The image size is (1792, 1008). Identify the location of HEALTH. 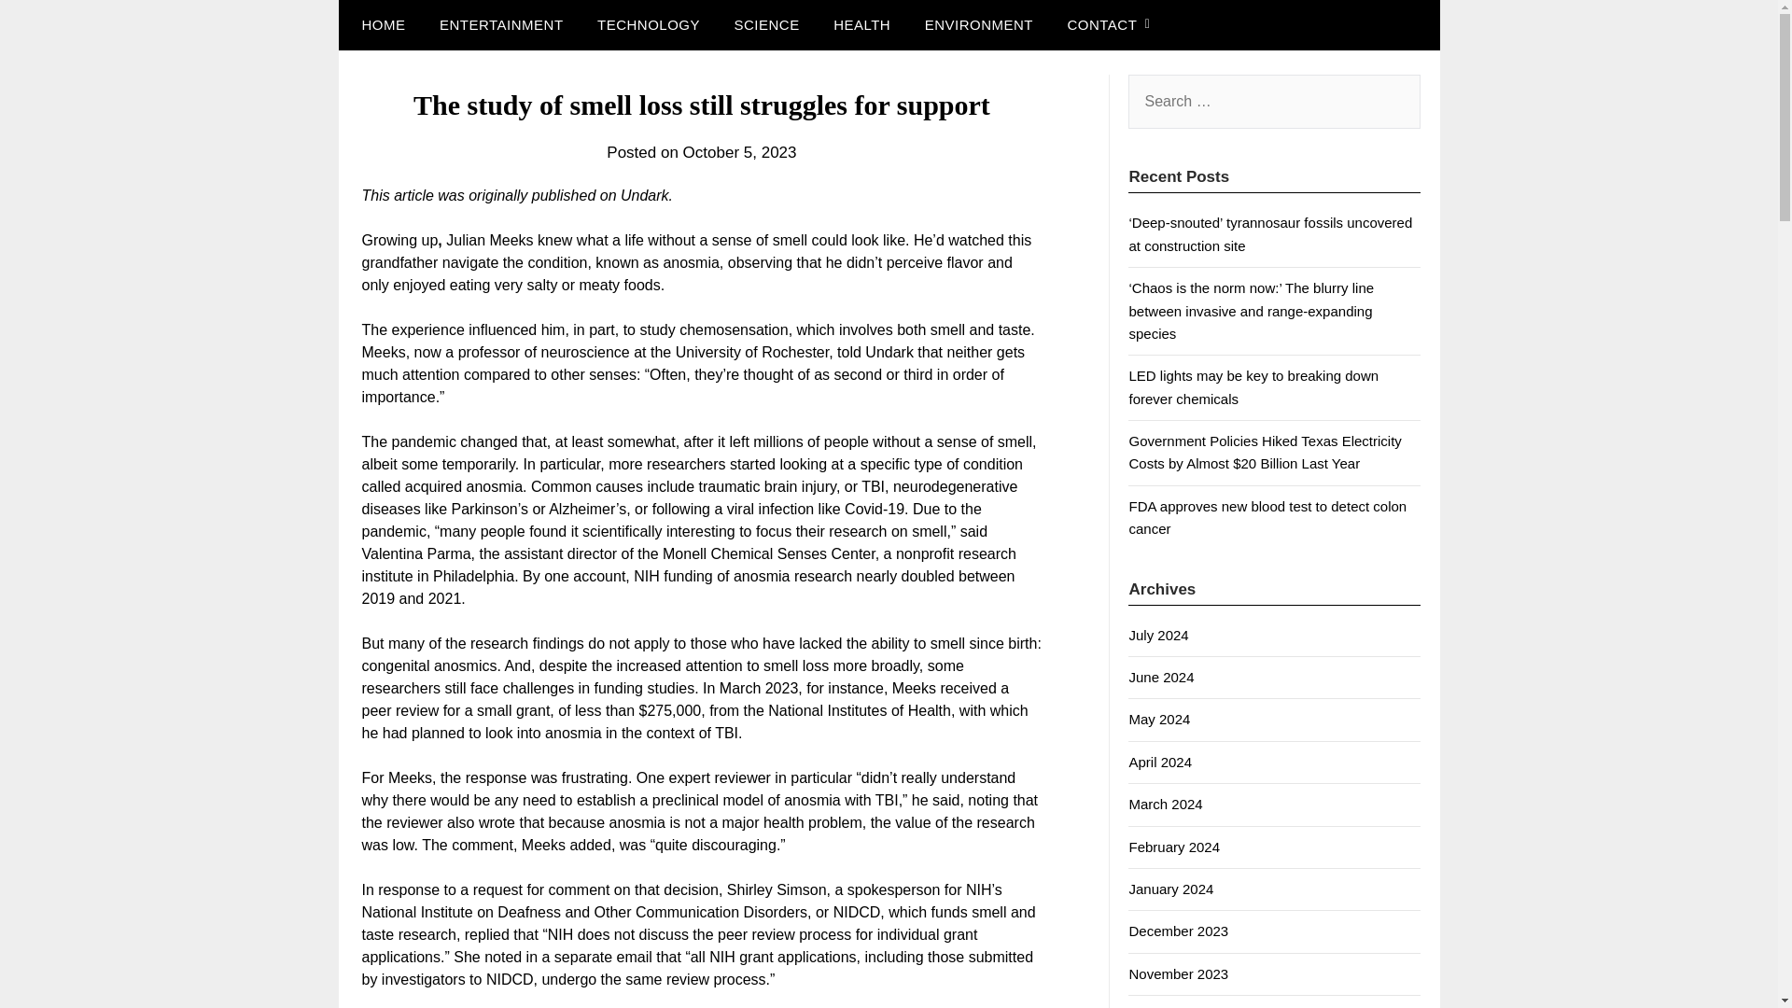
(861, 25).